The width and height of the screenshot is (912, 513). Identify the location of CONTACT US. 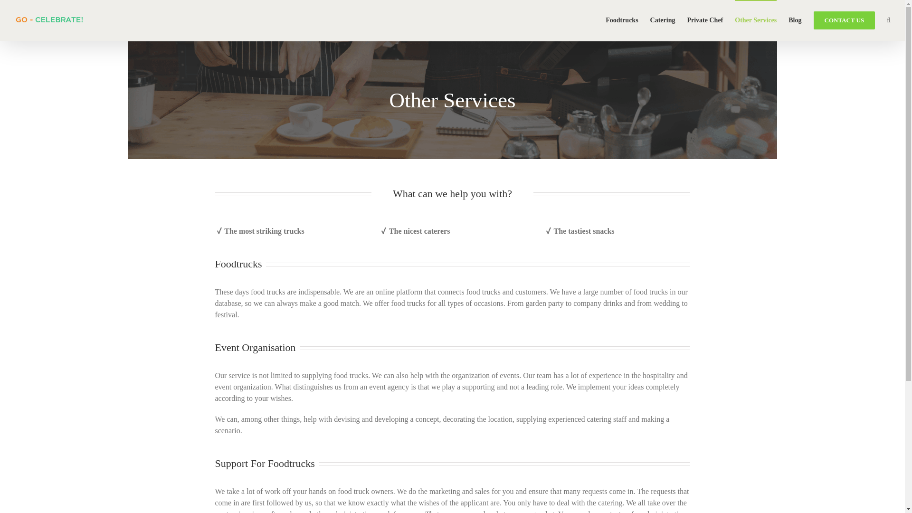
(845, 20).